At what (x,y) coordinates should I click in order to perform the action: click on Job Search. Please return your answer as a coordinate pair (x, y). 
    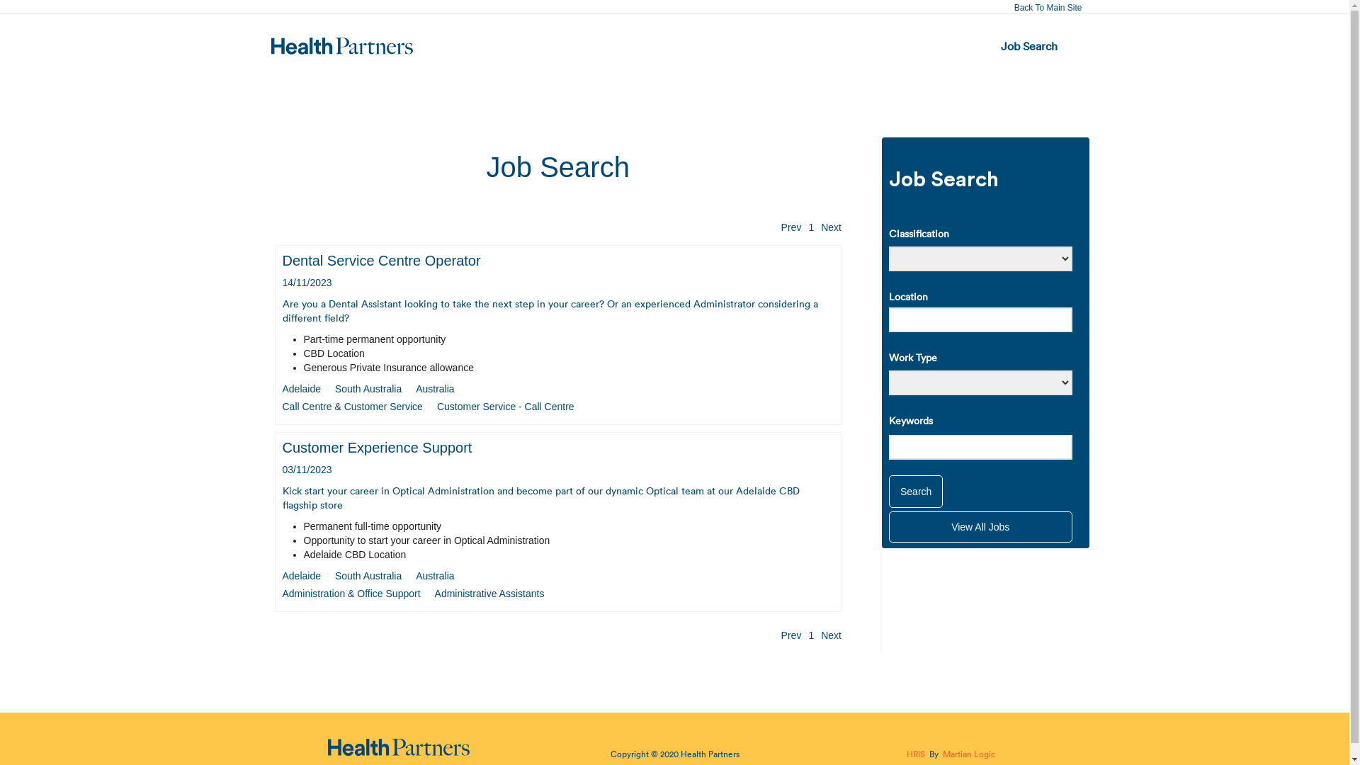
    Looking at the image, I should click on (1029, 47).